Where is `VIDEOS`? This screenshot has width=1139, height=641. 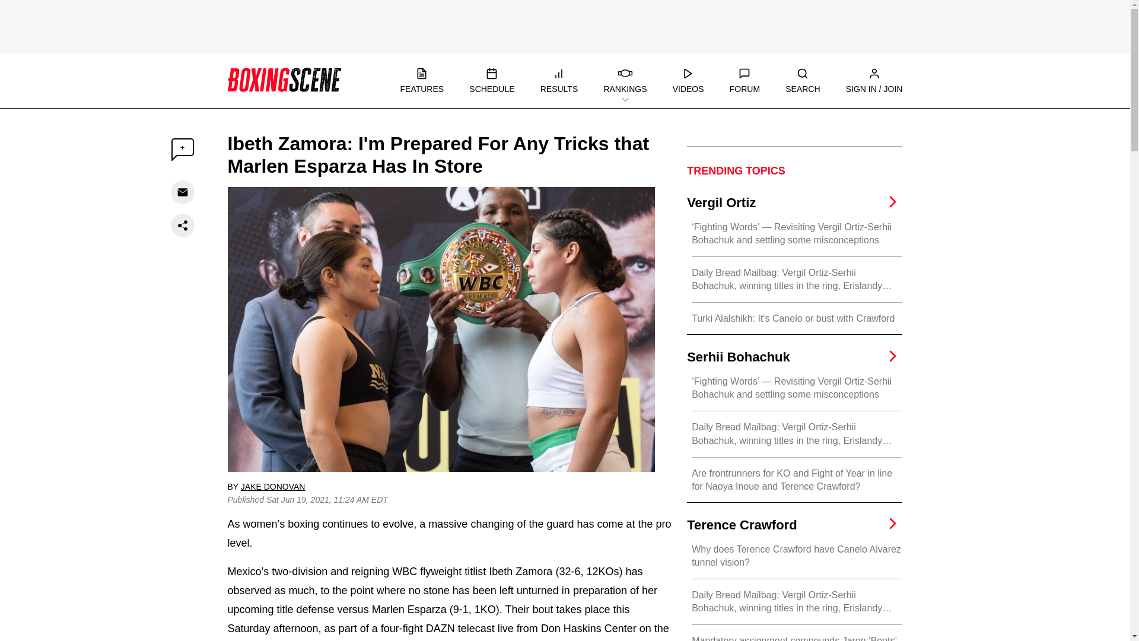
VIDEOS is located at coordinates (688, 81).